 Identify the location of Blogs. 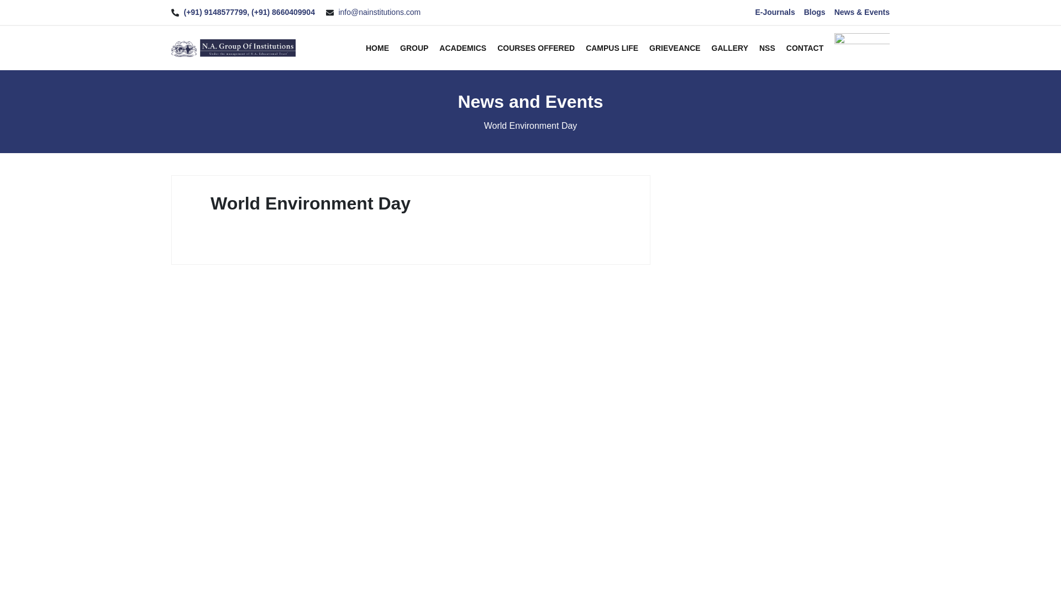
(815, 12).